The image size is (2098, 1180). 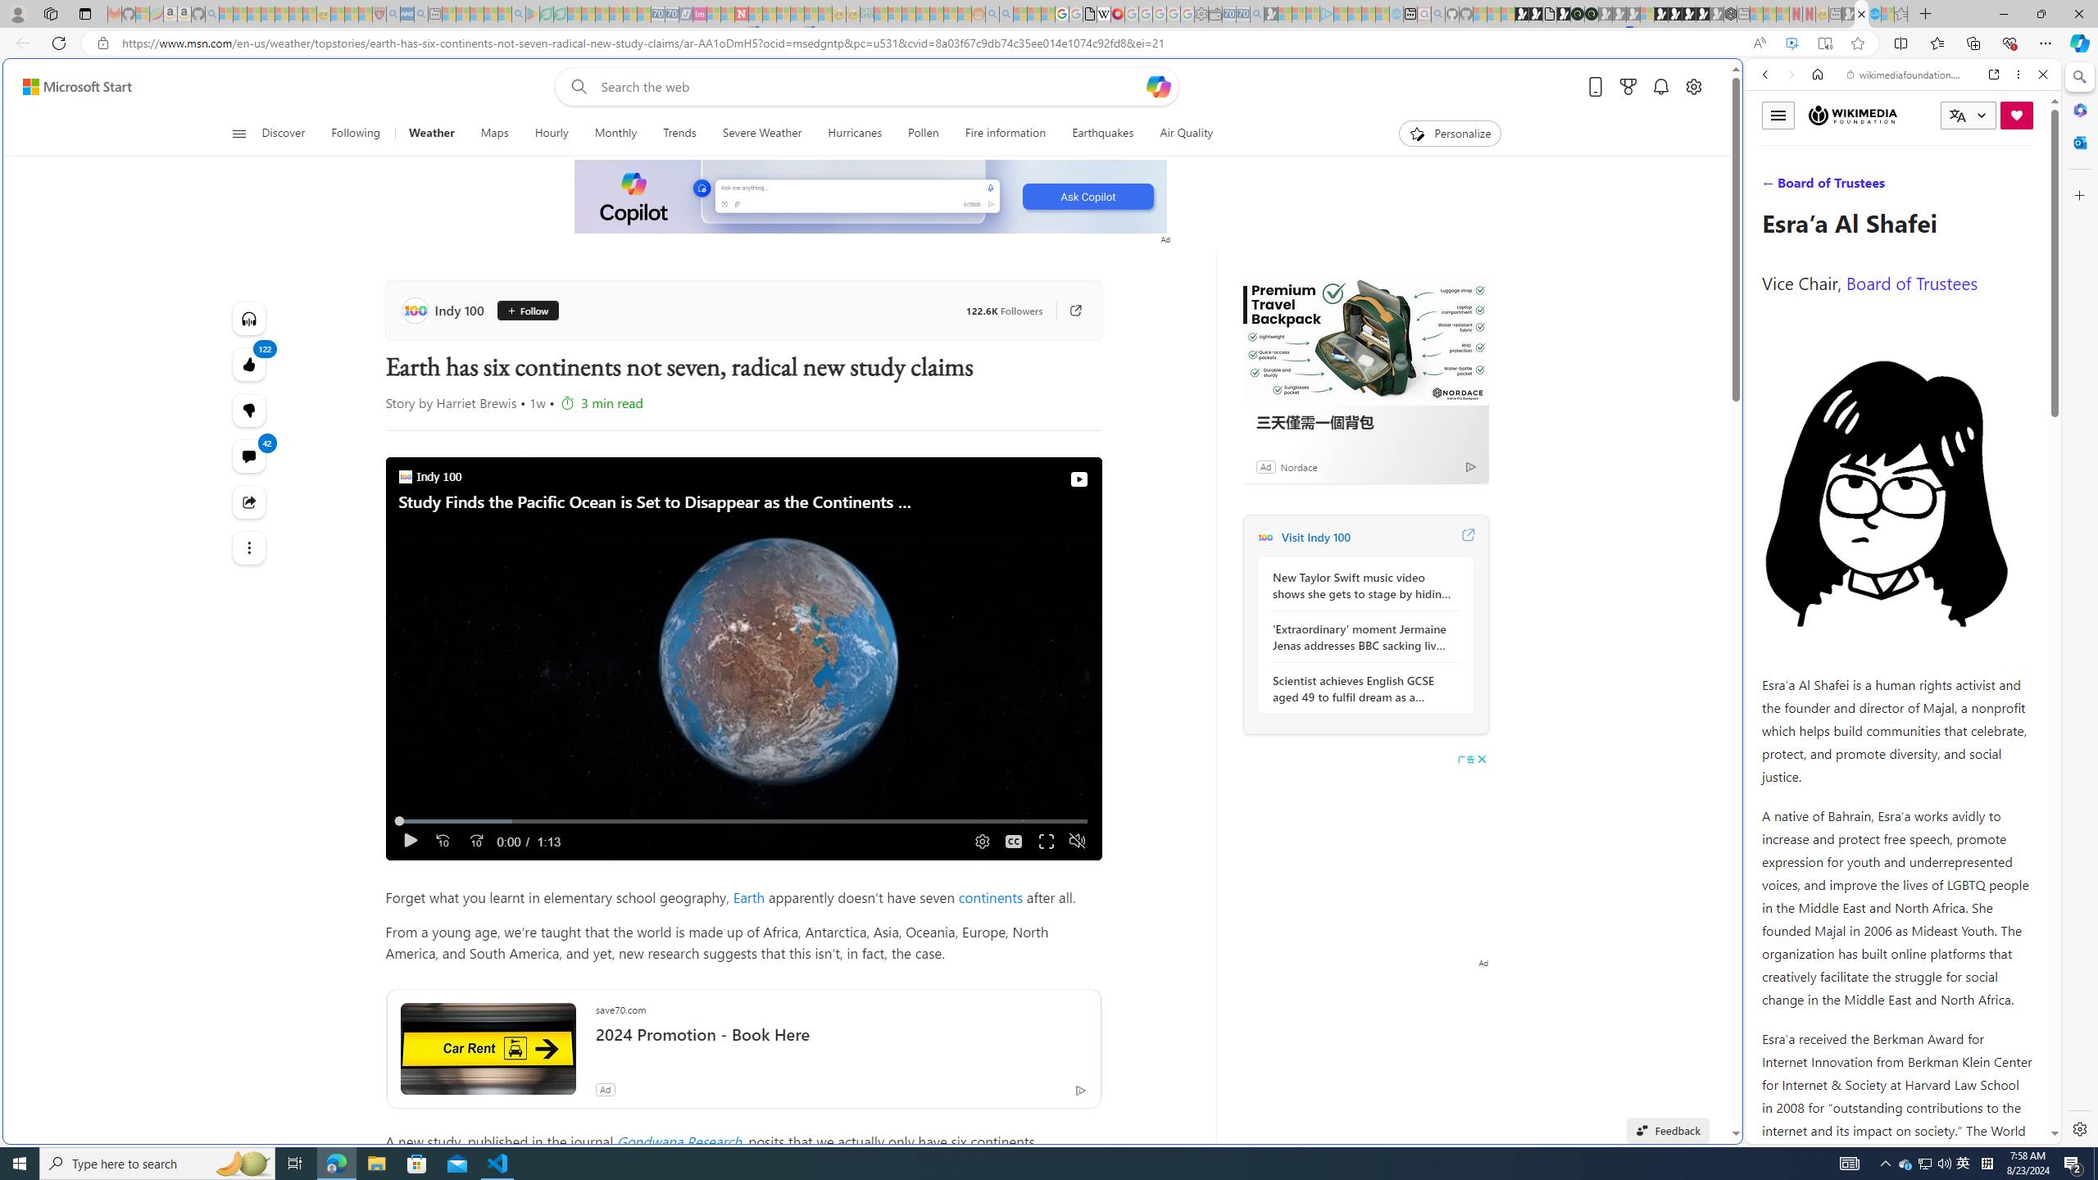 What do you see at coordinates (1201, 14) in the screenshot?
I see `Settings - Sleeping` at bounding box center [1201, 14].